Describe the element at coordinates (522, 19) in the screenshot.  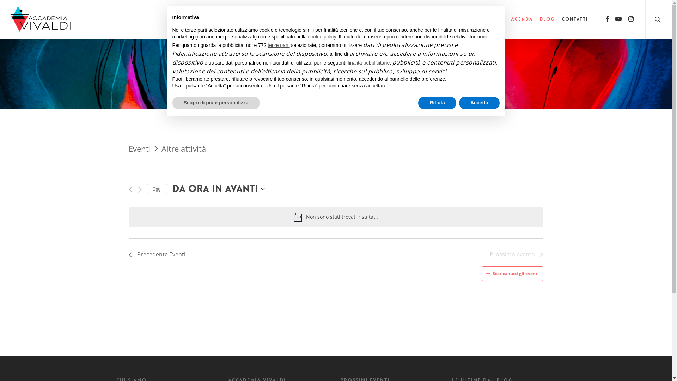
I see `Agenda` at that location.